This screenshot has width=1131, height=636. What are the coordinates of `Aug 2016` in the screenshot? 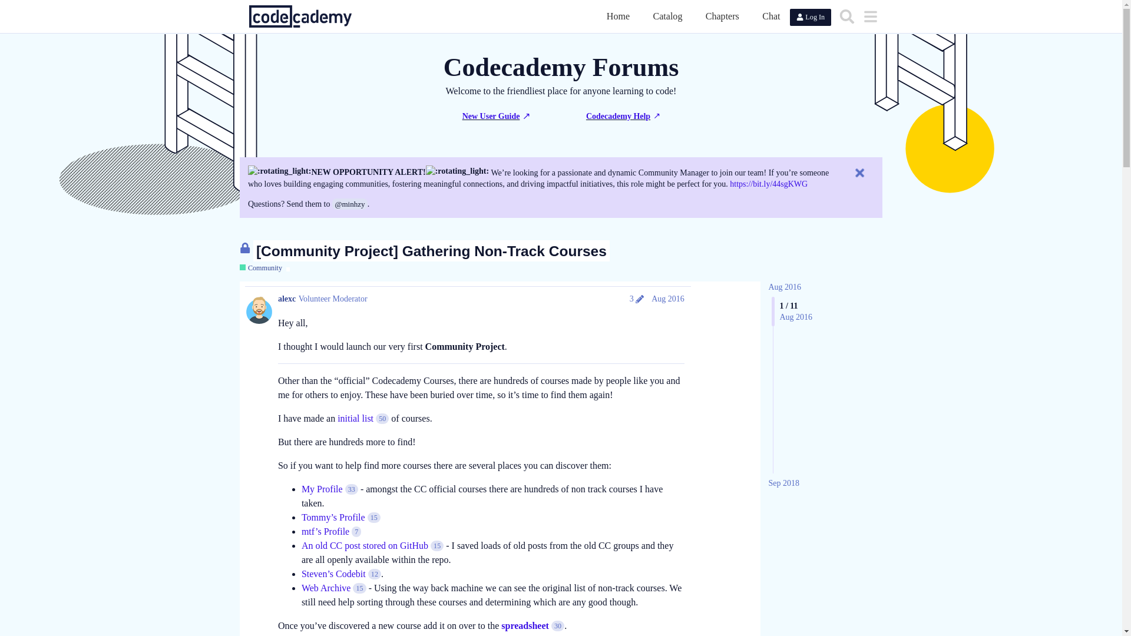 It's located at (784, 286).